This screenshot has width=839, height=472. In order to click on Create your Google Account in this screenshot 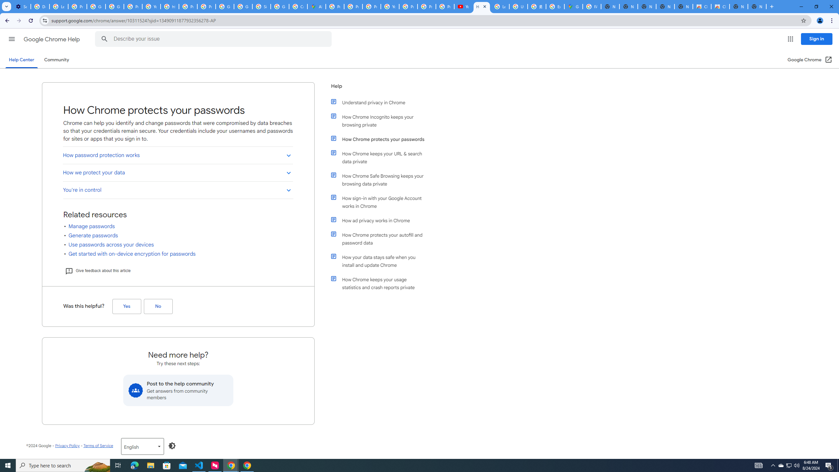, I will do `click(298, 7)`.